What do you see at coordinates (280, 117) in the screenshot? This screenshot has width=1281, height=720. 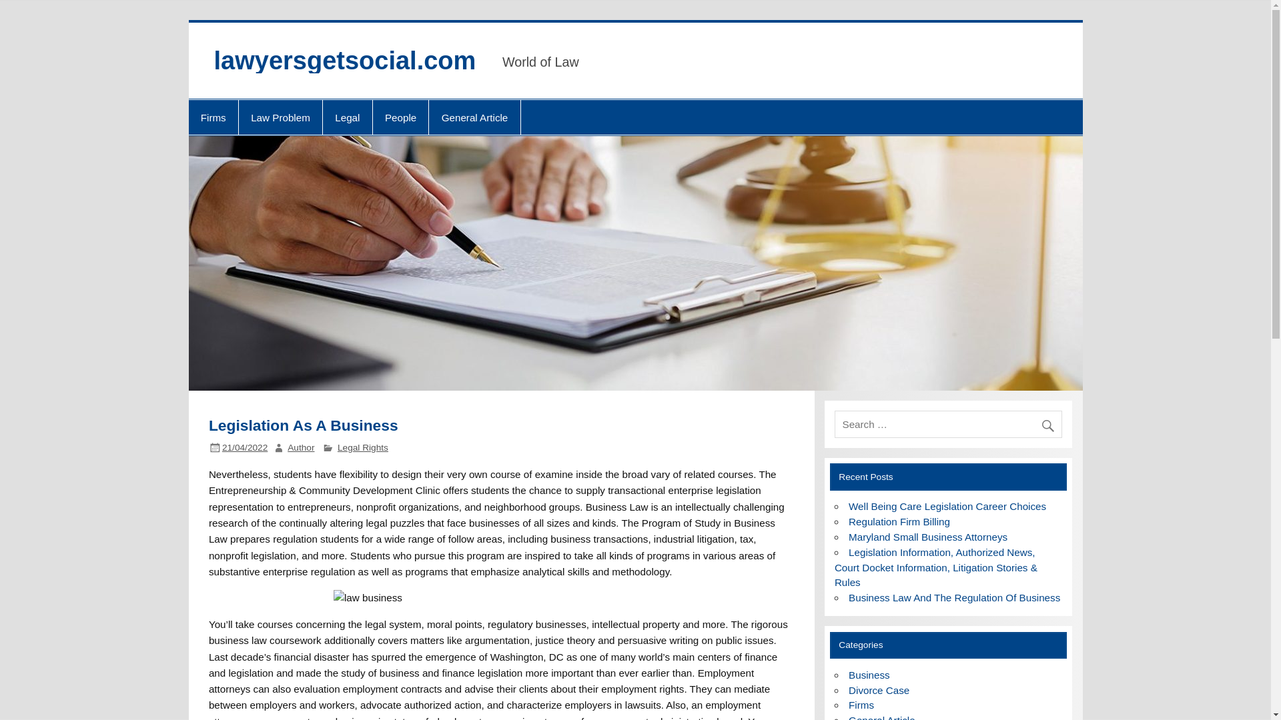 I see `Law Problem` at bounding box center [280, 117].